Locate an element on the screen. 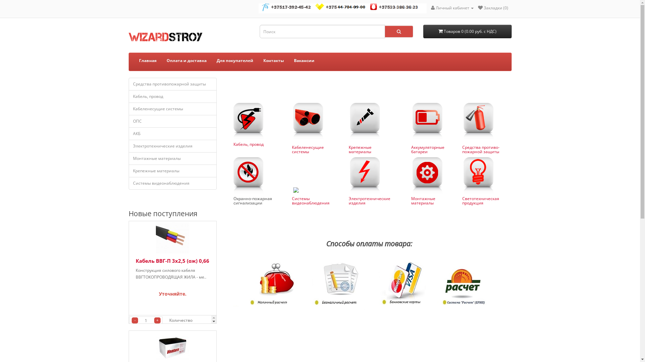 This screenshot has width=645, height=362.   is located at coordinates (427, 120).